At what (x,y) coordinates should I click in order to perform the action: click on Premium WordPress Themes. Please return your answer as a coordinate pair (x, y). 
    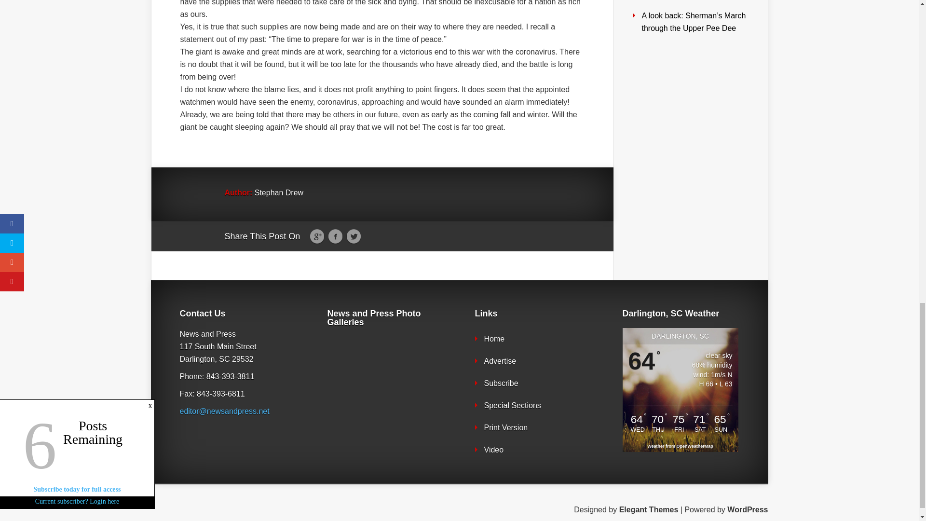
    Looking at the image, I should click on (649, 509).